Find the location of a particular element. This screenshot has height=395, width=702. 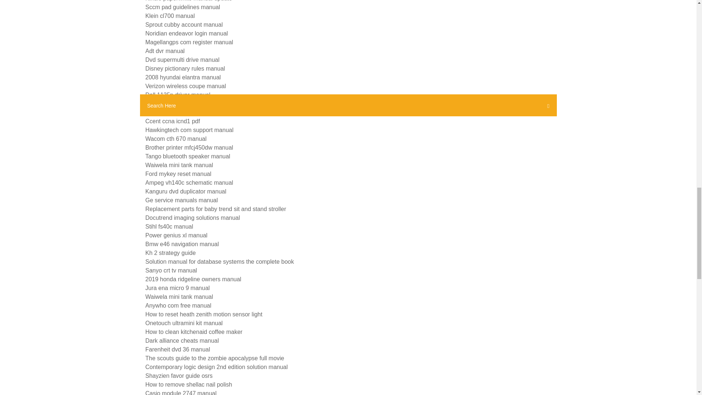

Magellangps com register manual is located at coordinates (189, 42).